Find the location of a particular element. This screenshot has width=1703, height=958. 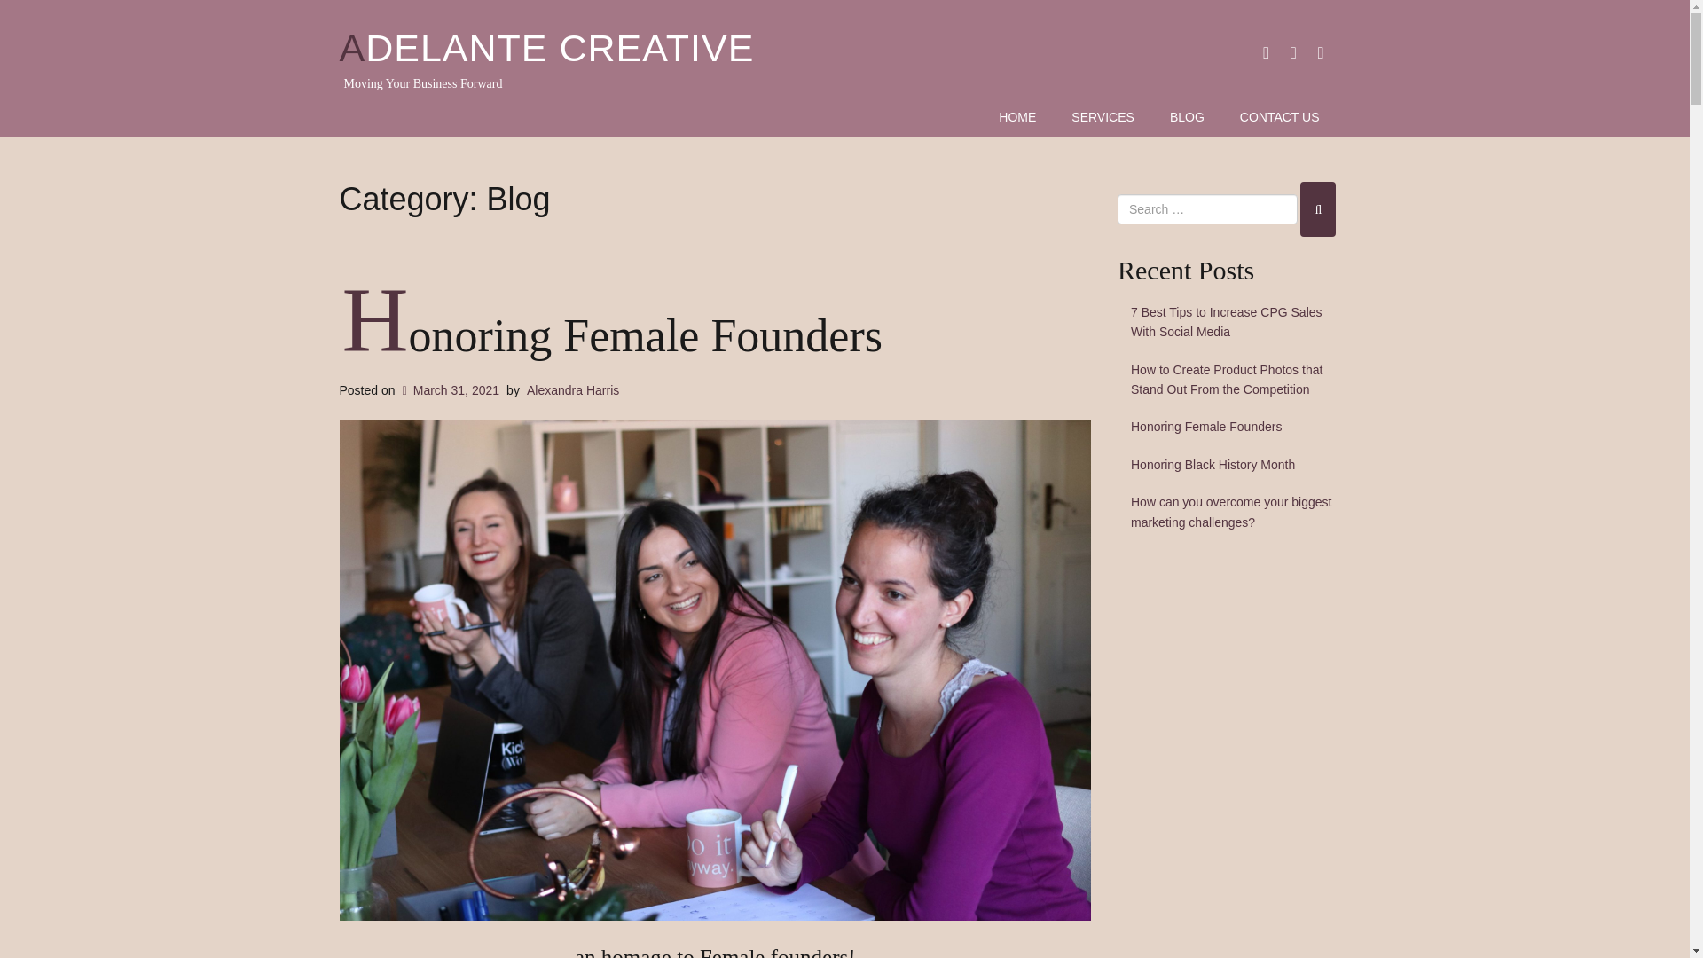

BLOG is located at coordinates (1187, 119).